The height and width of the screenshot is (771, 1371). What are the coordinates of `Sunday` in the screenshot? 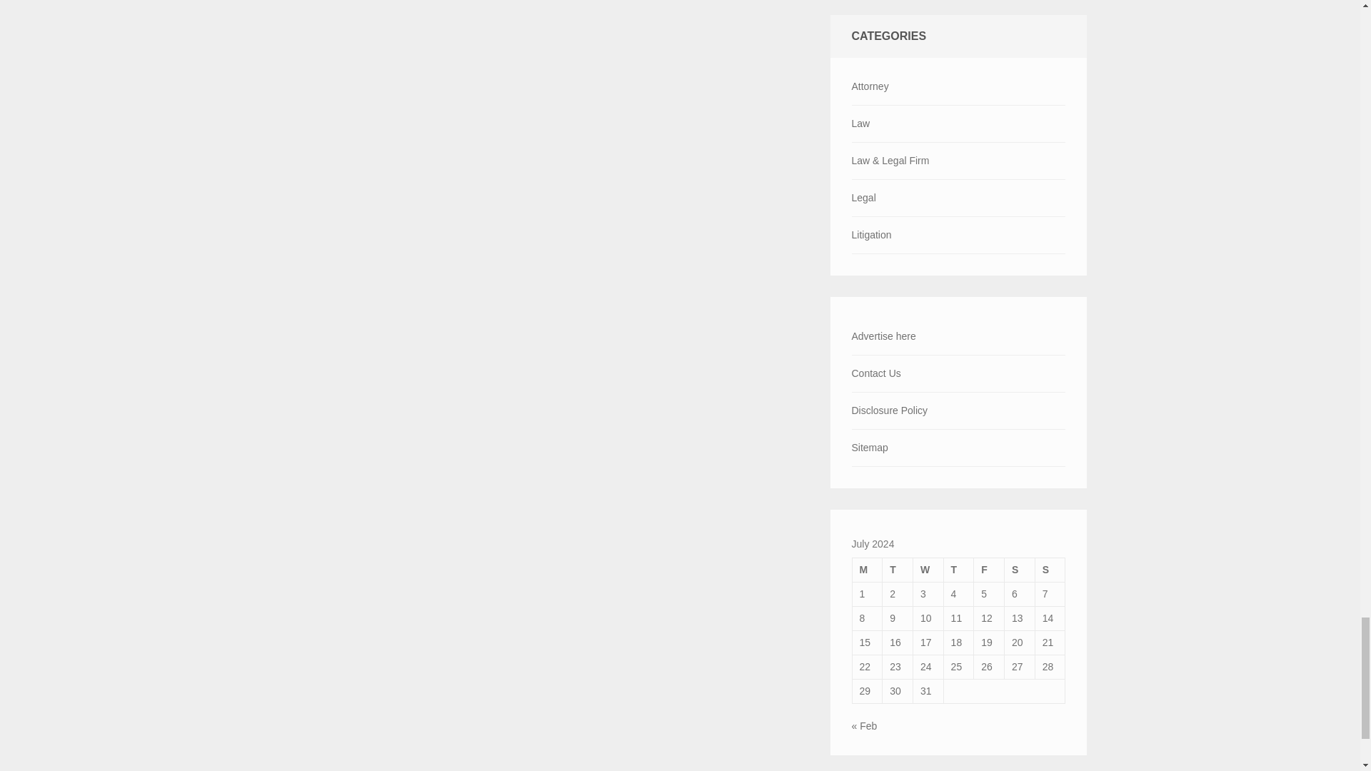 It's located at (1050, 570).